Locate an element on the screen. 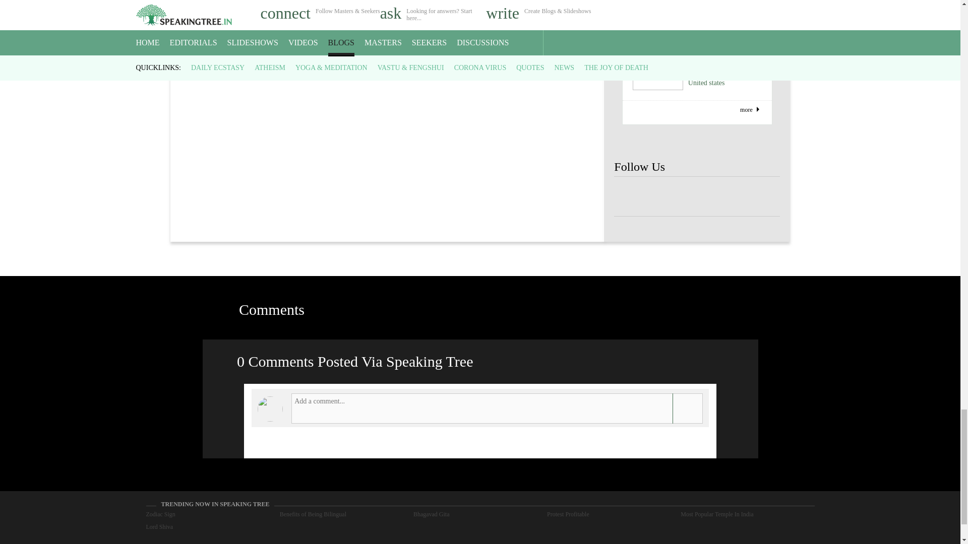  Speaking Tree FaceBook is located at coordinates (731, 196).